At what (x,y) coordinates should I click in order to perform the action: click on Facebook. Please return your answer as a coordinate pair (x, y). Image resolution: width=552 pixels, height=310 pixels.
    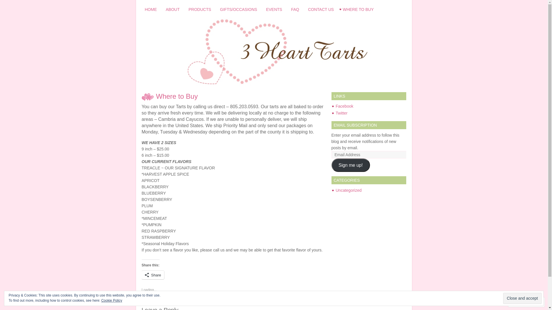
    Looking at the image, I should click on (344, 106).